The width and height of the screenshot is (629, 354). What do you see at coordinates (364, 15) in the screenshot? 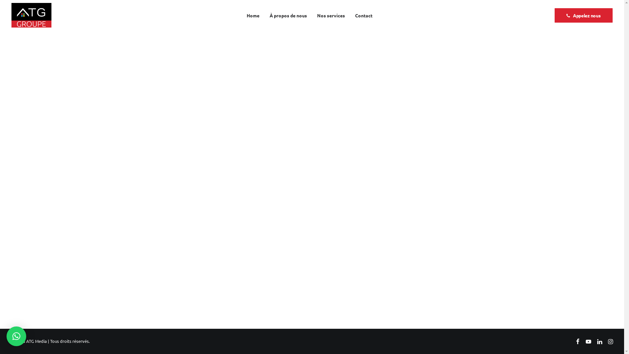
I see `Contact` at bounding box center [364, 15].